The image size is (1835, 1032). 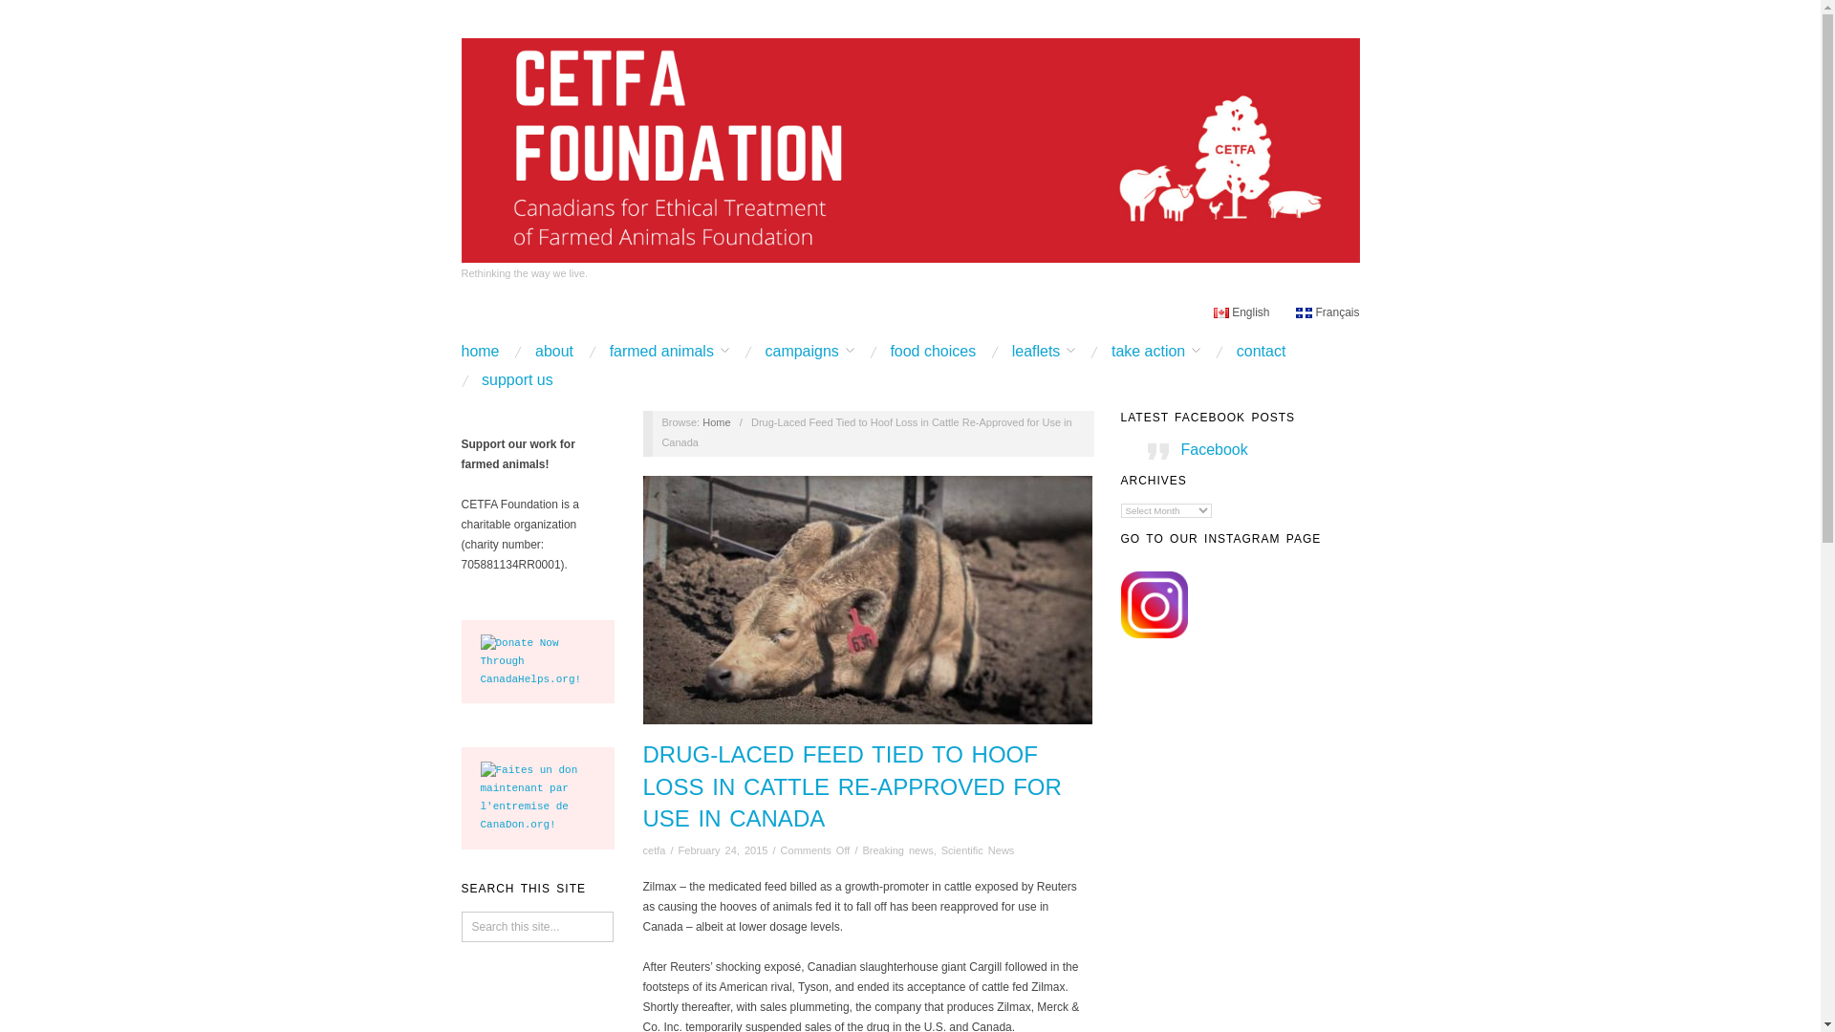 I want to click on English, so click(x=1241, y=312).